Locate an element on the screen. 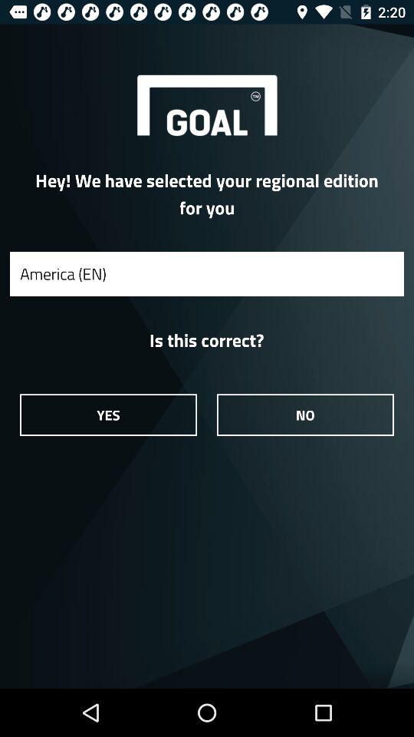 The image size is (414, 737). select yes is located at coordinates (108, 415).